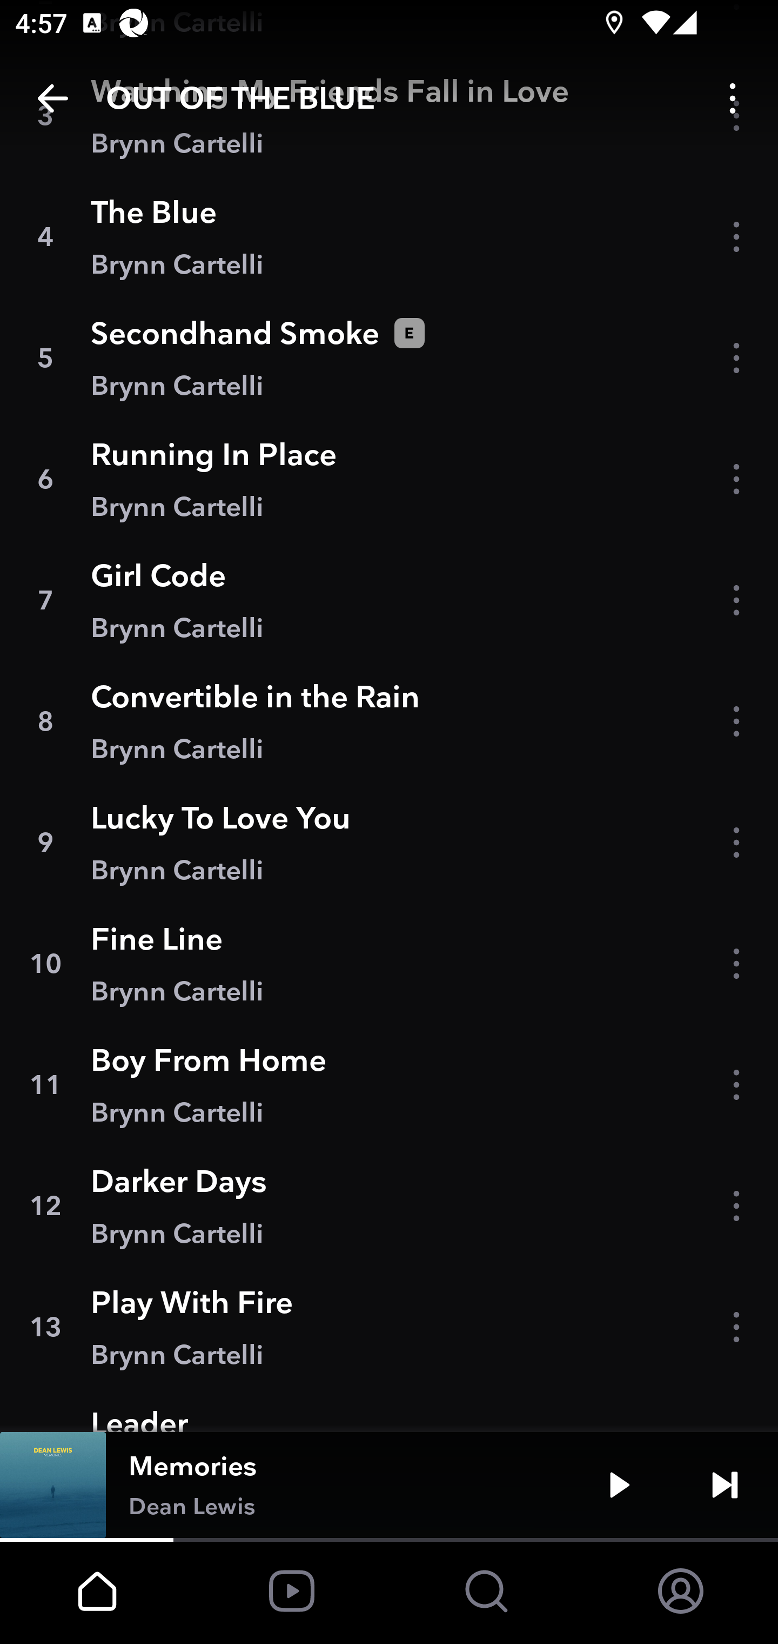  What do you see at coordinates (389, 963) in the screenshot?
I see `10 Fine Line Brynn Cartelli` at bounding box center [389, 963].